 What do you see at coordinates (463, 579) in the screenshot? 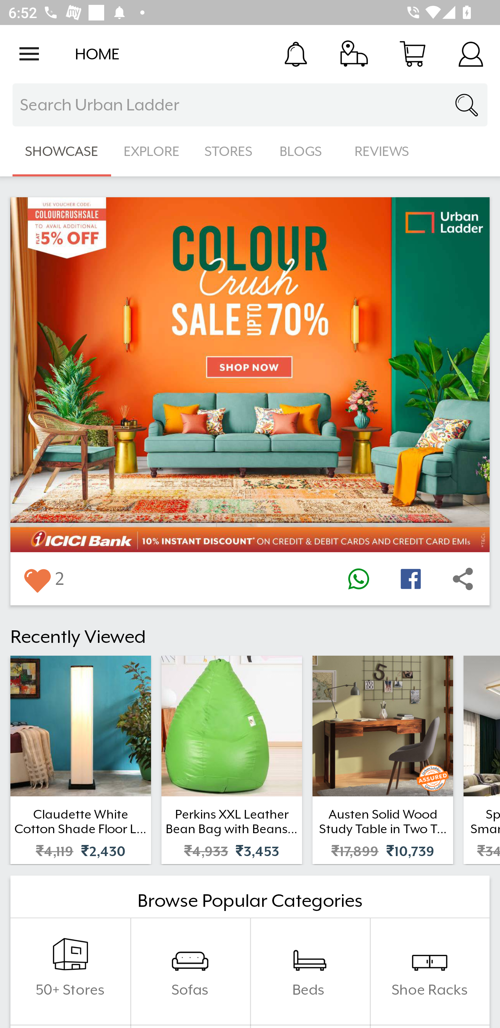
I see `` at bounding box center [463, 579].